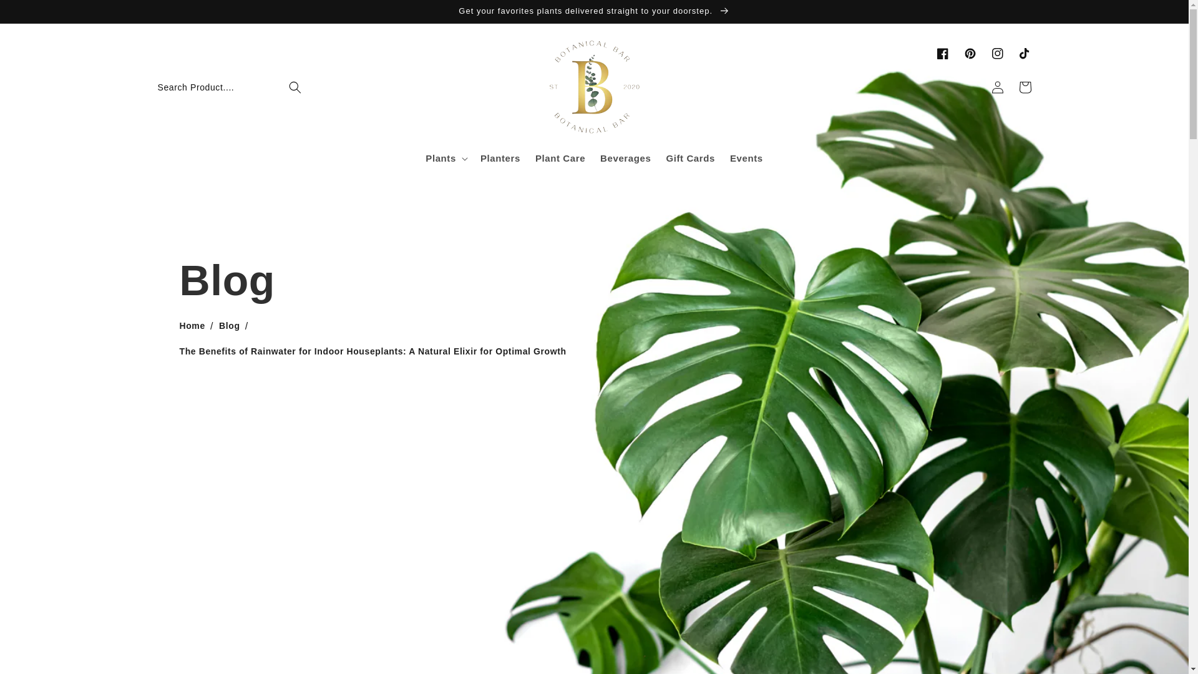  What do you see at coordinates (560, 159) in the screenshot?
I see `Plant Care` at bounding box center [560, 159].